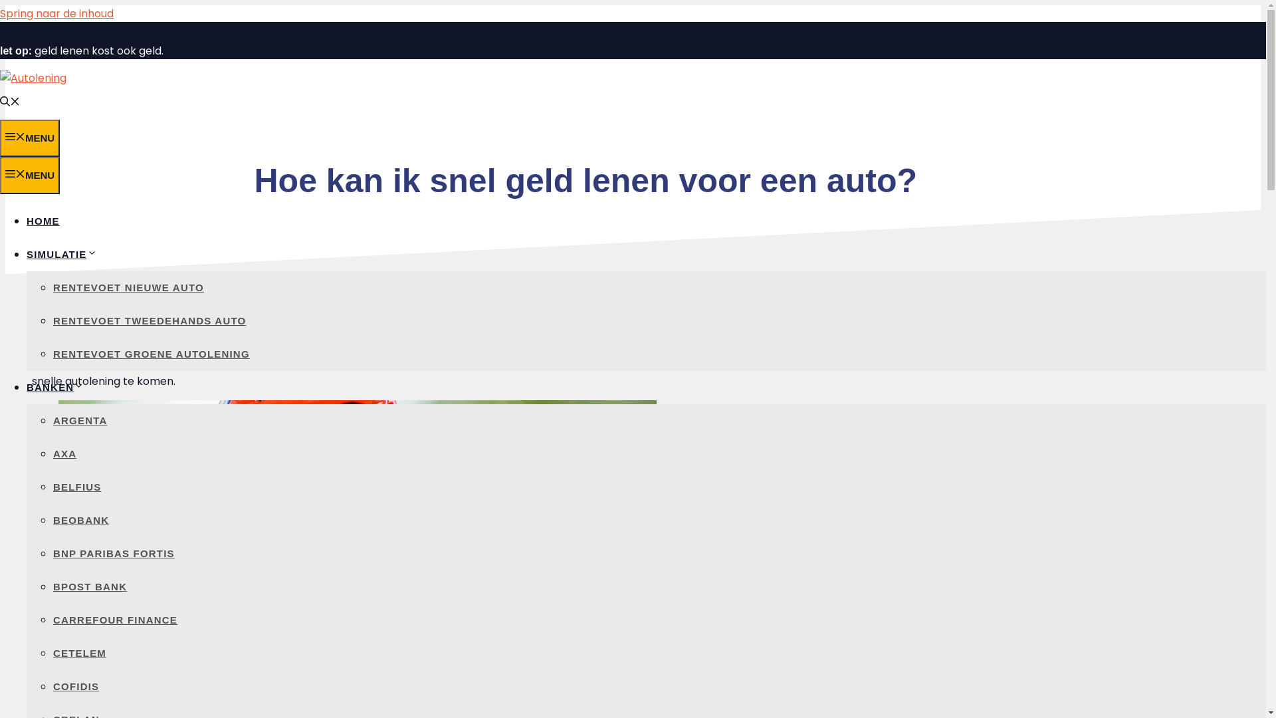 The height and width of the screenshot is (718, 1276). What do you see at coordinates (114, 553) in the screenshot?
I see `BNP PARIBAS FORTIS` at bounding box center [114, 553].